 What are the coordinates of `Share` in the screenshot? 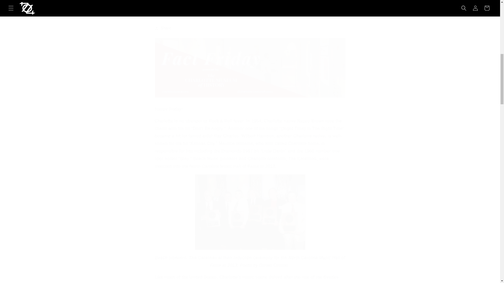 It's located at (250, 28).